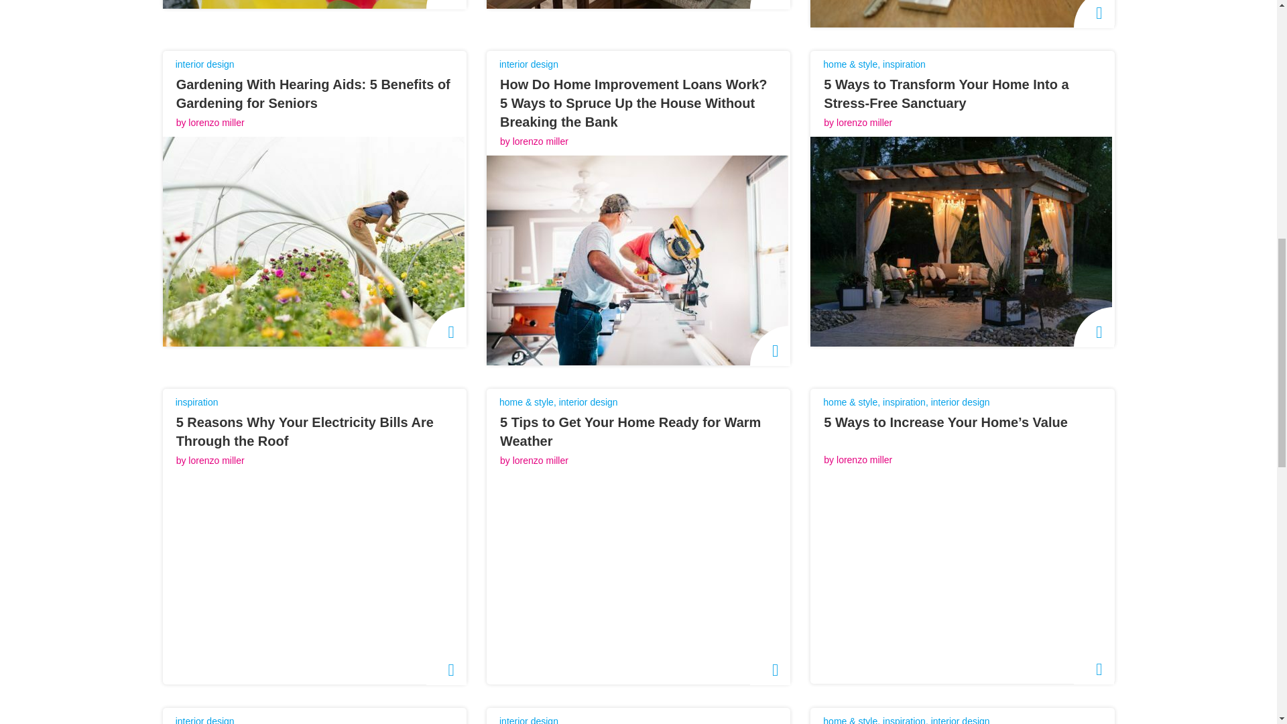  Describe the element at coordinates (204, 64) in the screenshot. I see `interior design` at that location.